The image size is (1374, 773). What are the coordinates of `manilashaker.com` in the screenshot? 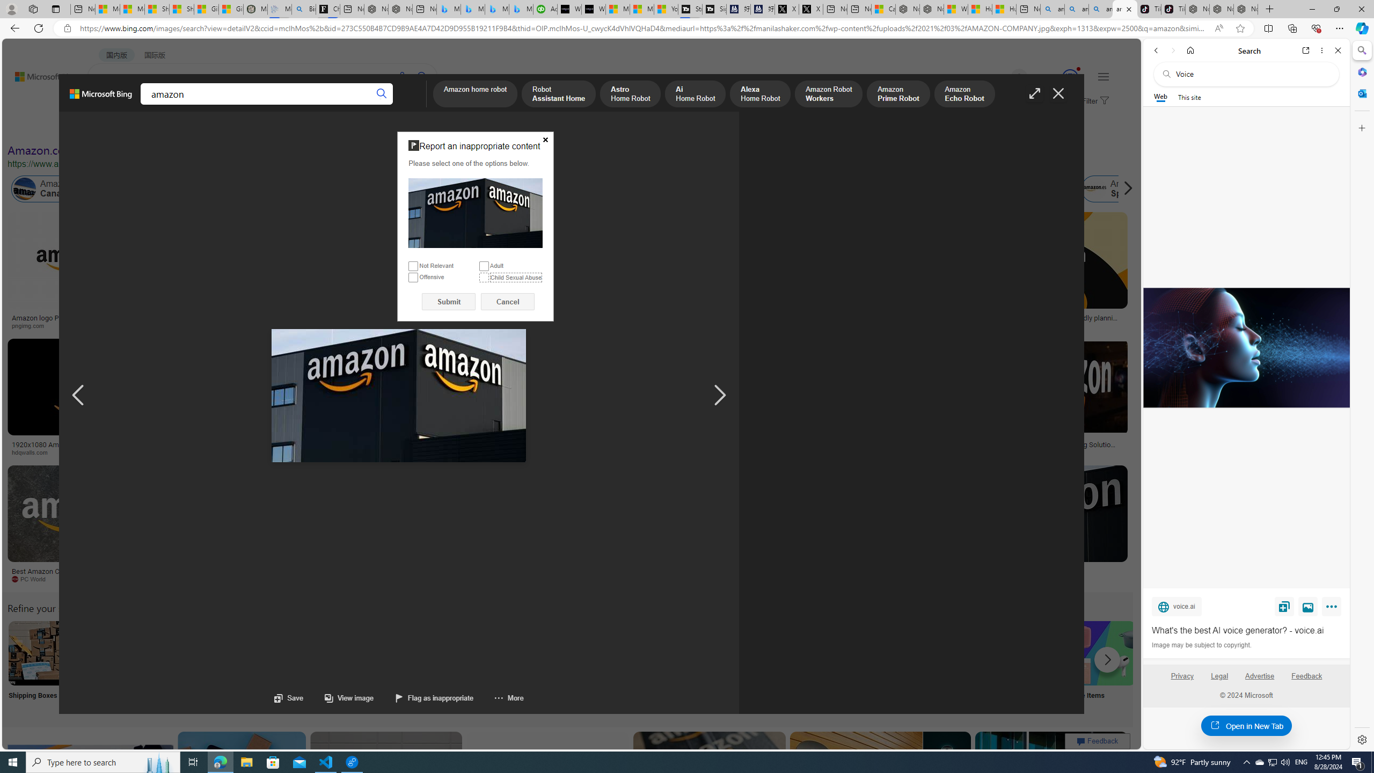 It's located at (624, 579).